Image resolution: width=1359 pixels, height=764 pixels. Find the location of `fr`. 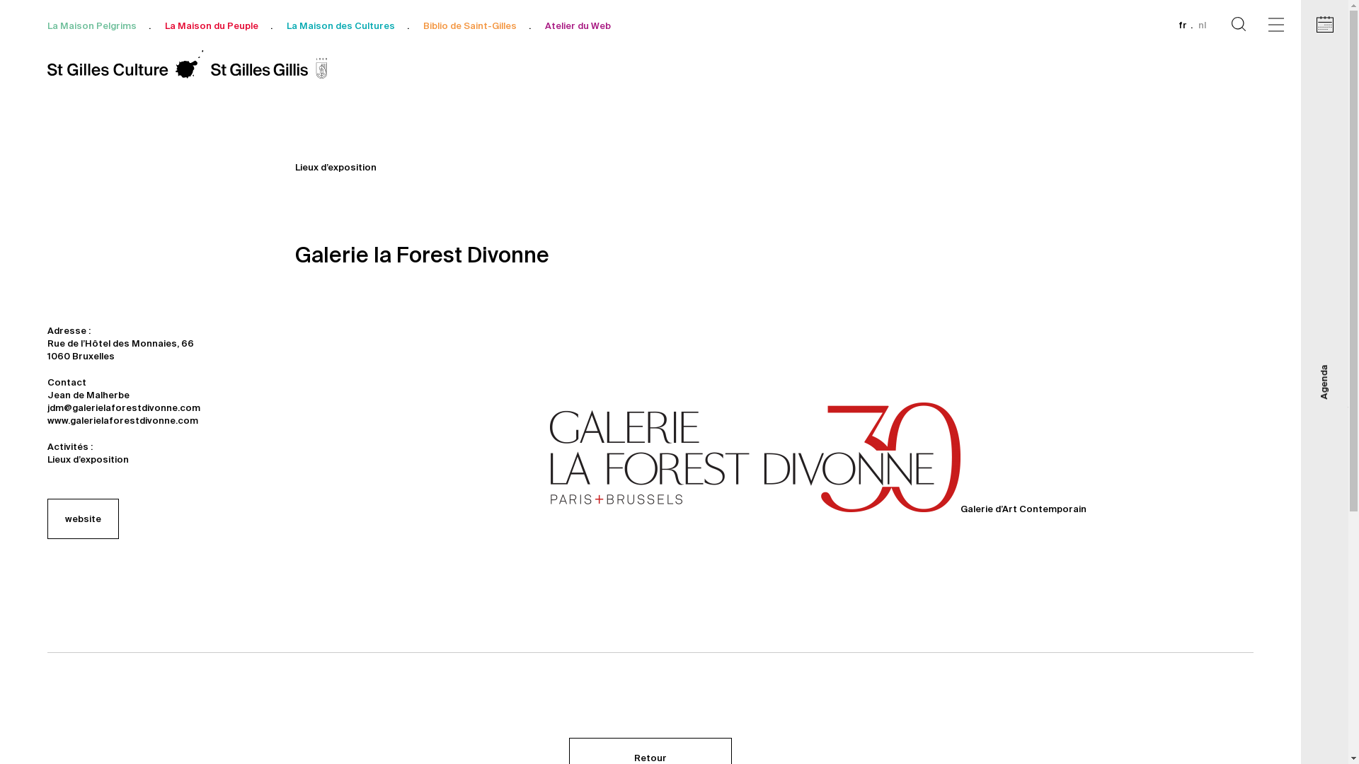

fr is located at coordinates (1183, 24).